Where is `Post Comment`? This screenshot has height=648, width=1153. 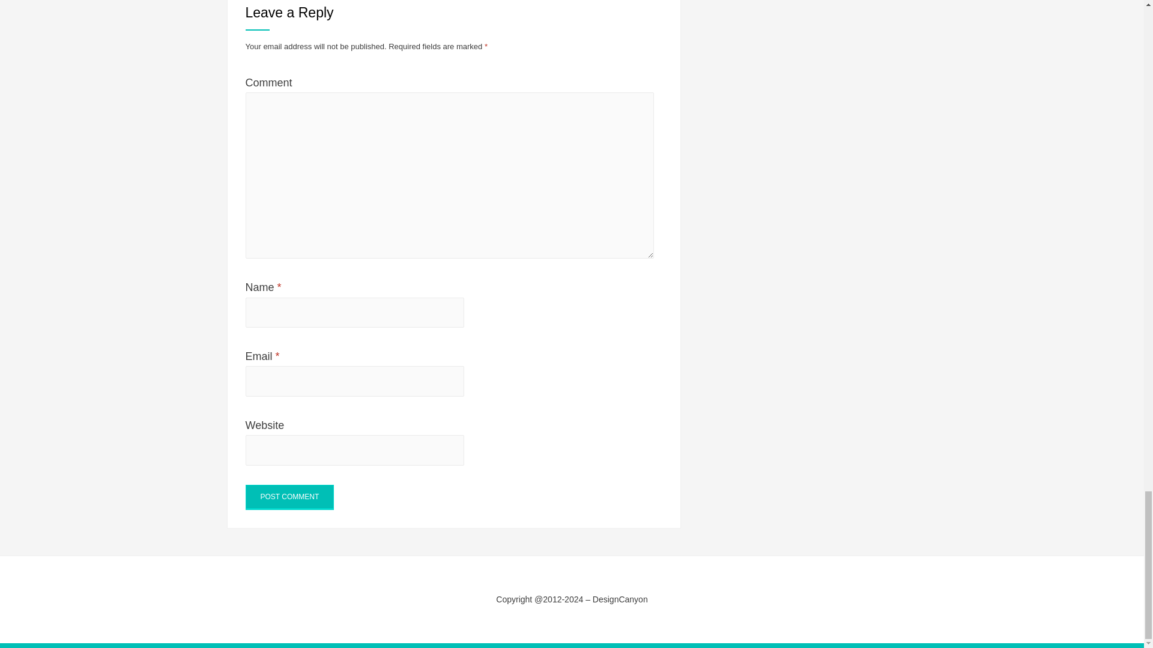 Post Comment is located at coordinates (289, 497).